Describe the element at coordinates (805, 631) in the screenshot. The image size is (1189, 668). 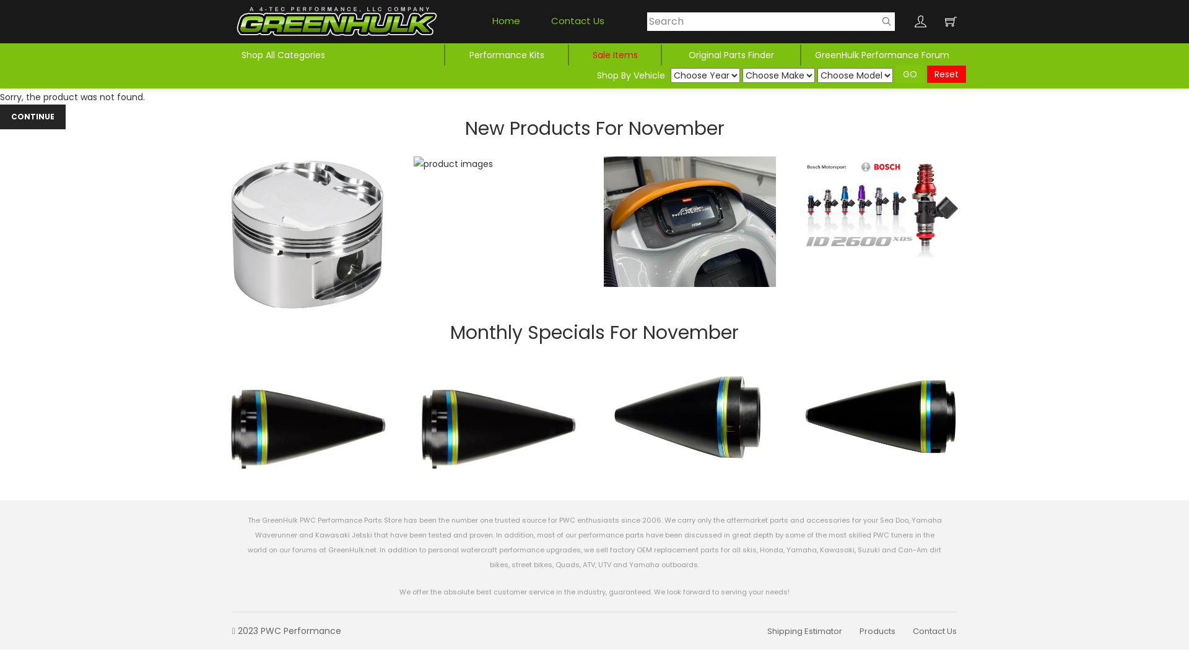
I see `Shipping Estimator` at that location.